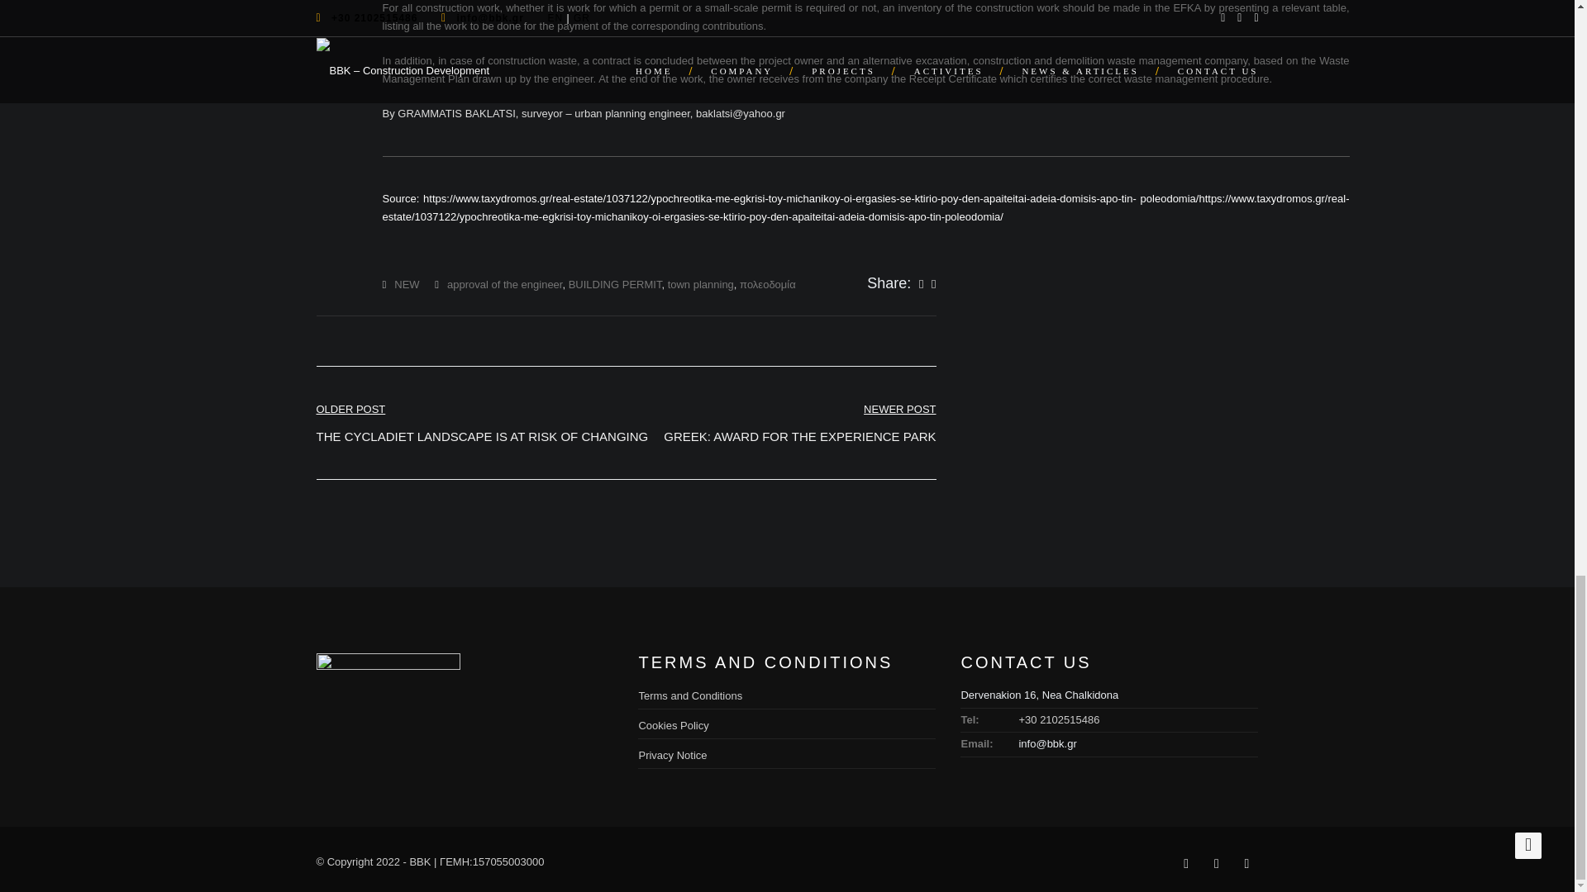 Image resolution: width=1587 pixels, height=892 pixels. What do you see at coordinates (671, 755) in the screenshot?
I see `Terms and Conditions` at bounding box center [671, 755].